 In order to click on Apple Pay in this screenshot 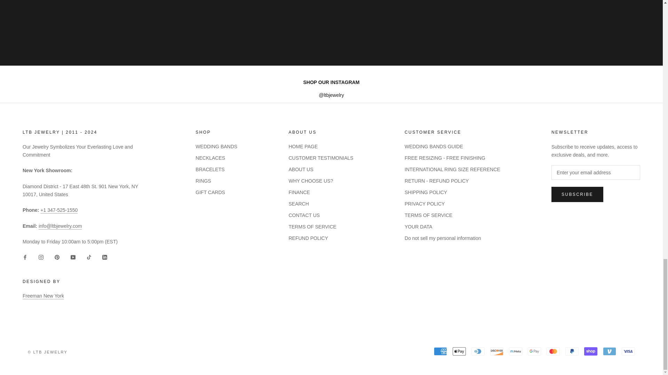, I will do `click(459, 351)`.